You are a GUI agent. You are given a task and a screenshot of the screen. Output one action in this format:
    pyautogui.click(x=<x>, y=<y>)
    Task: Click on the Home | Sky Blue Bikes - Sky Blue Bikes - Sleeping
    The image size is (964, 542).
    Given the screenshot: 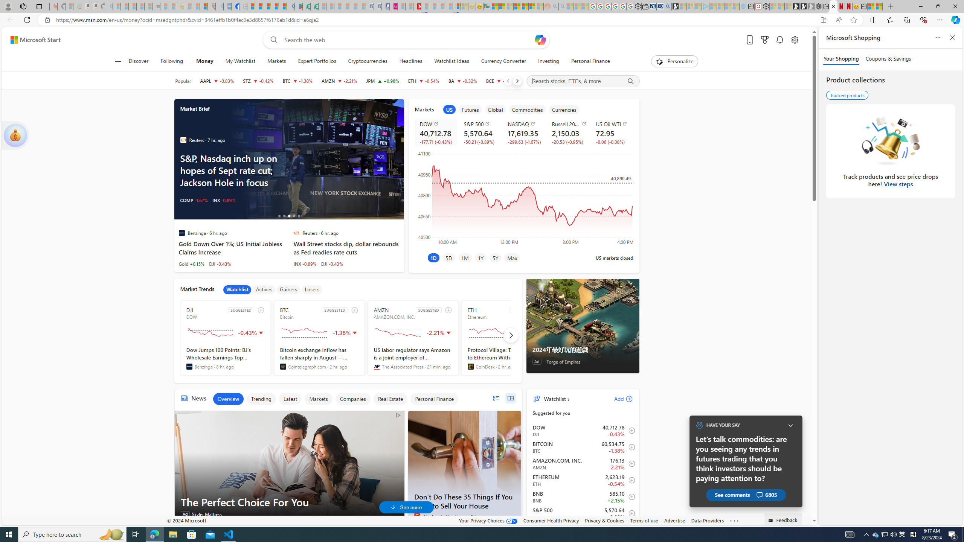 What is the action you would take?
    pyautogui.click(x=743, y=6)
    